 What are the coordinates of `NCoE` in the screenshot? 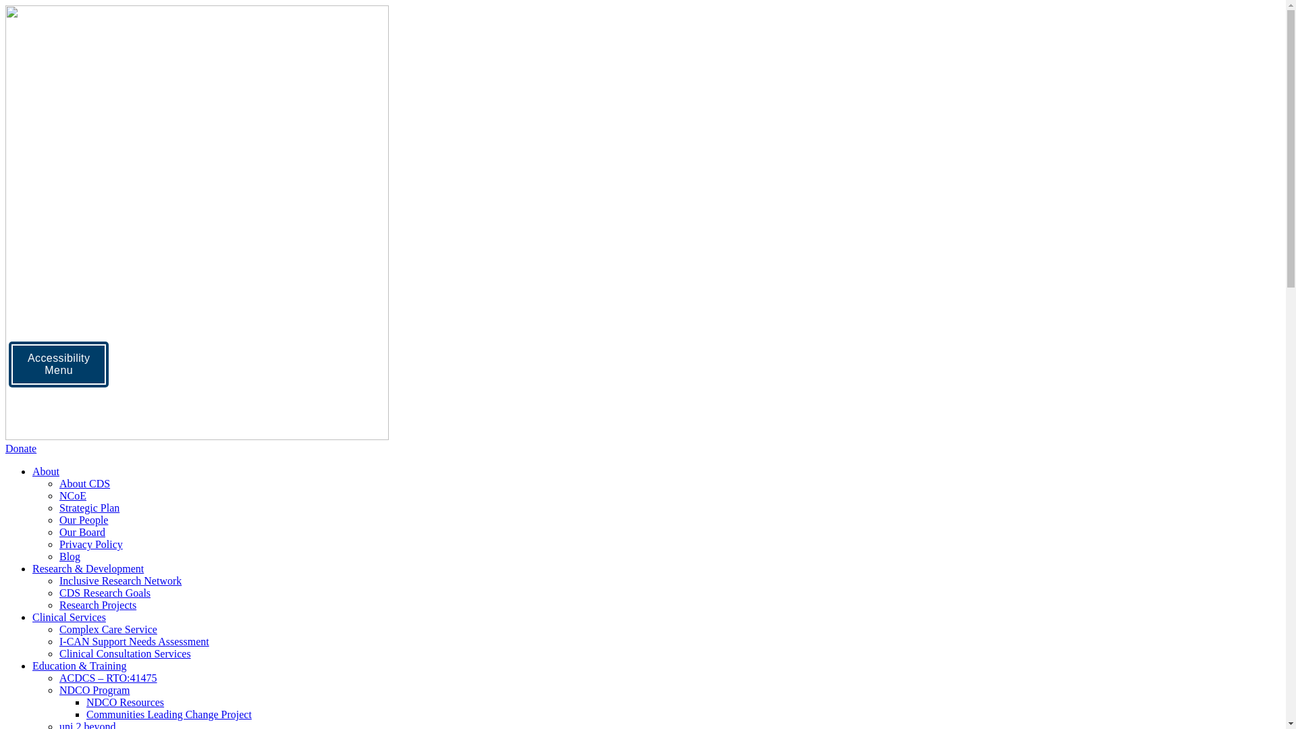 It's located at (73, 495).